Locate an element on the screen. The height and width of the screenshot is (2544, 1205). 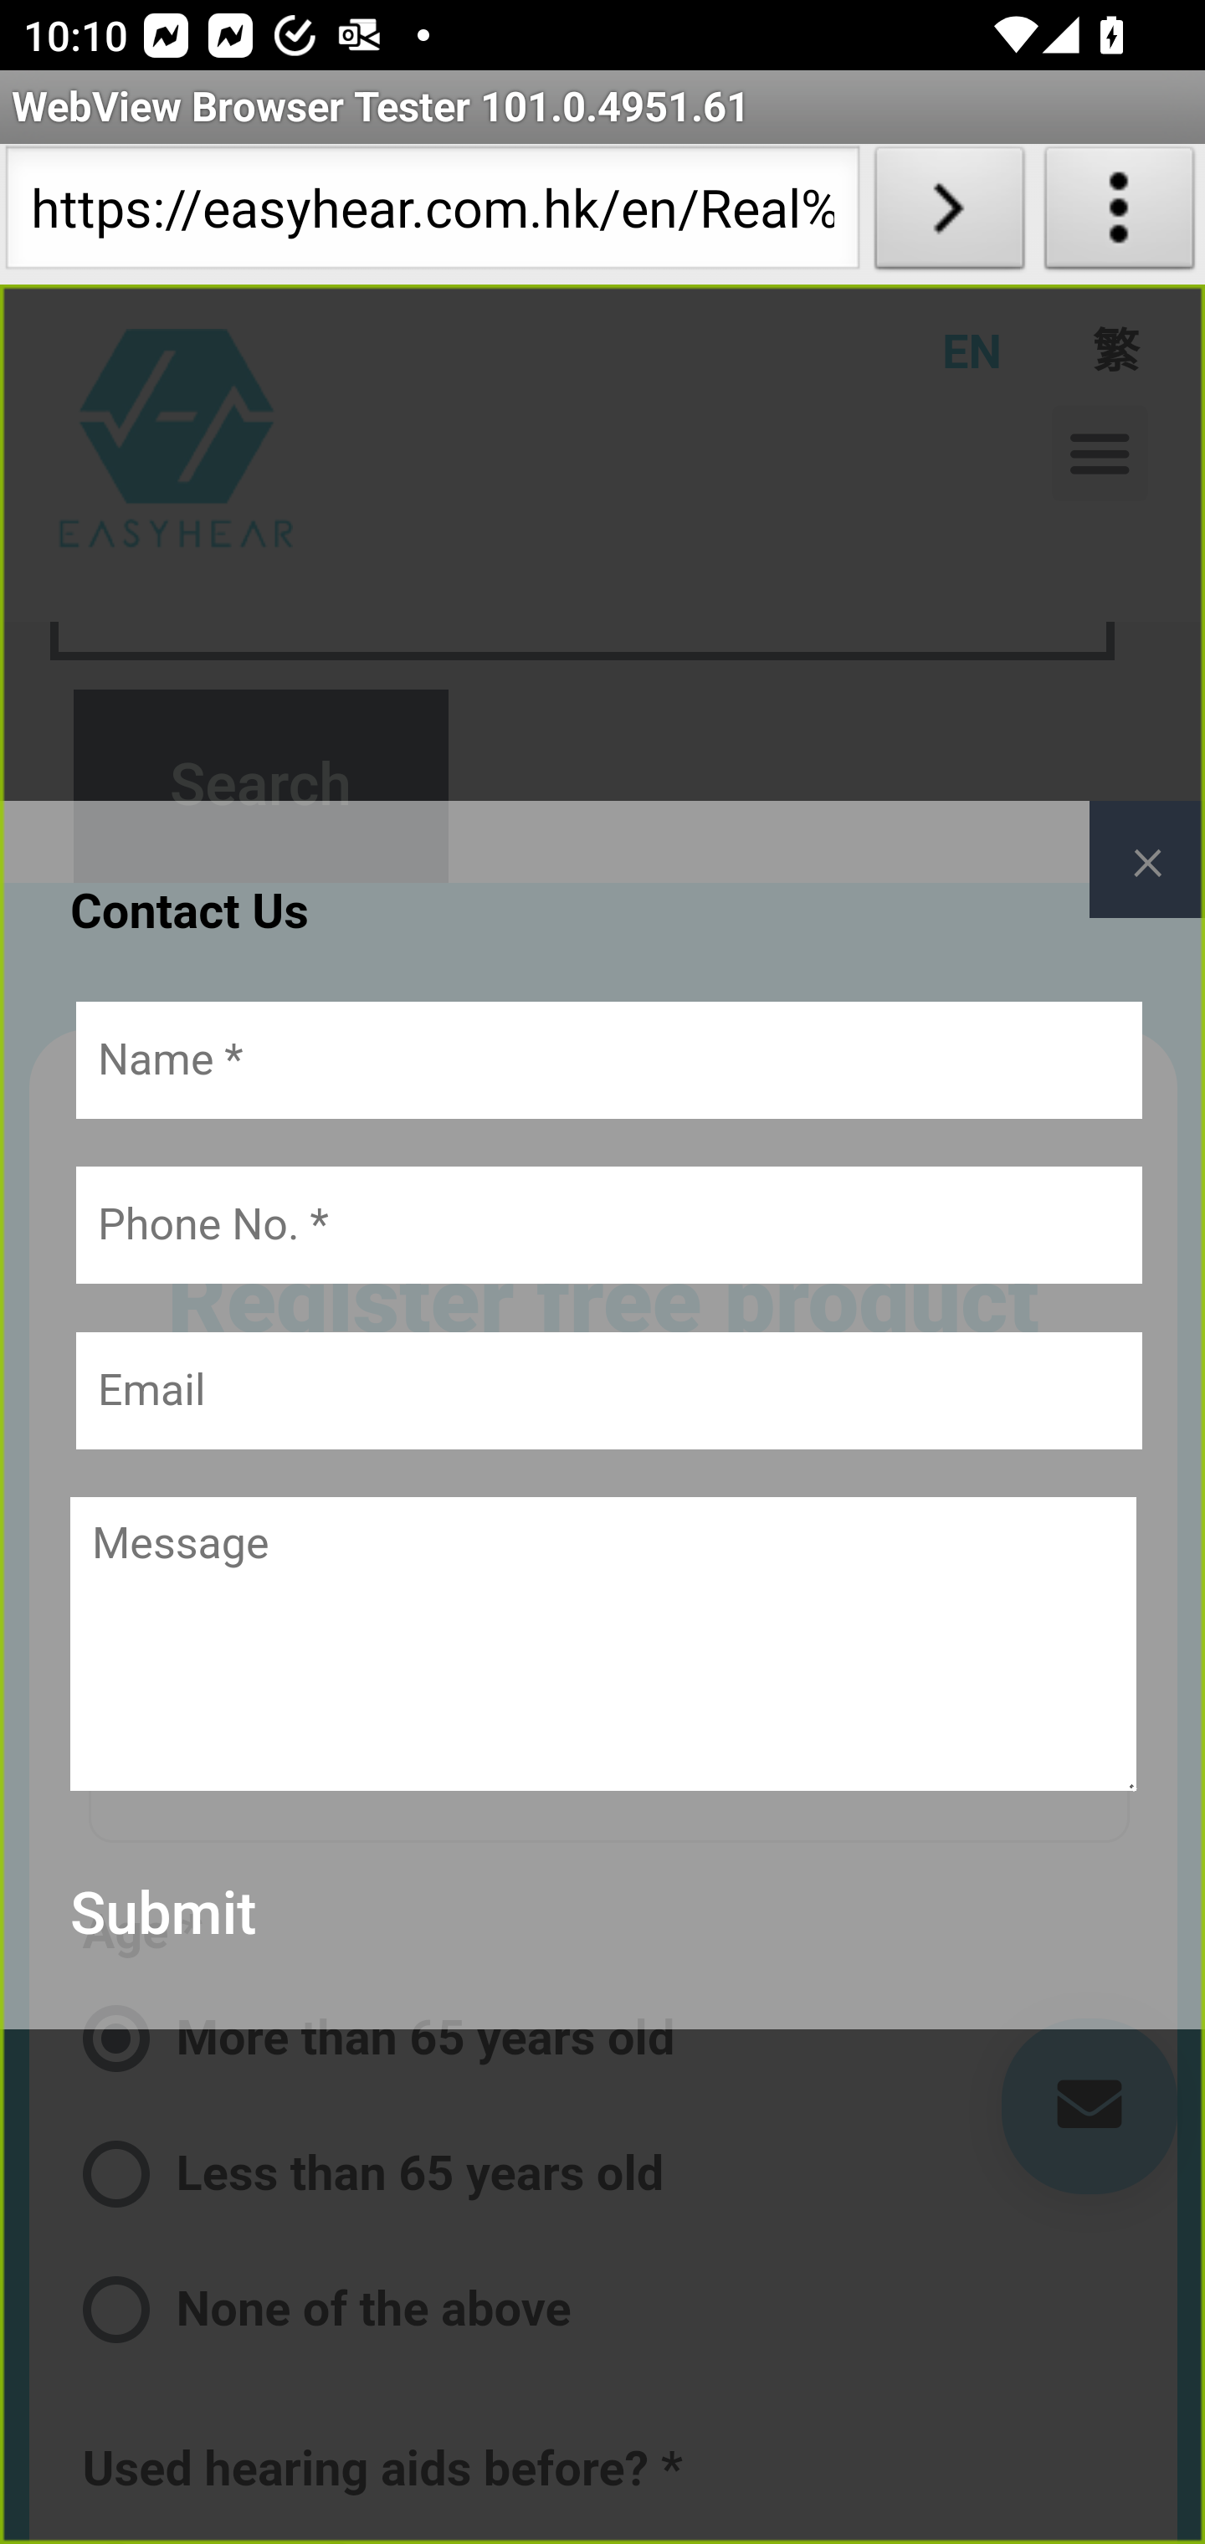
https://easyhear.com.hk/en/Real%20Madrid is located at coordinates (432, 214).